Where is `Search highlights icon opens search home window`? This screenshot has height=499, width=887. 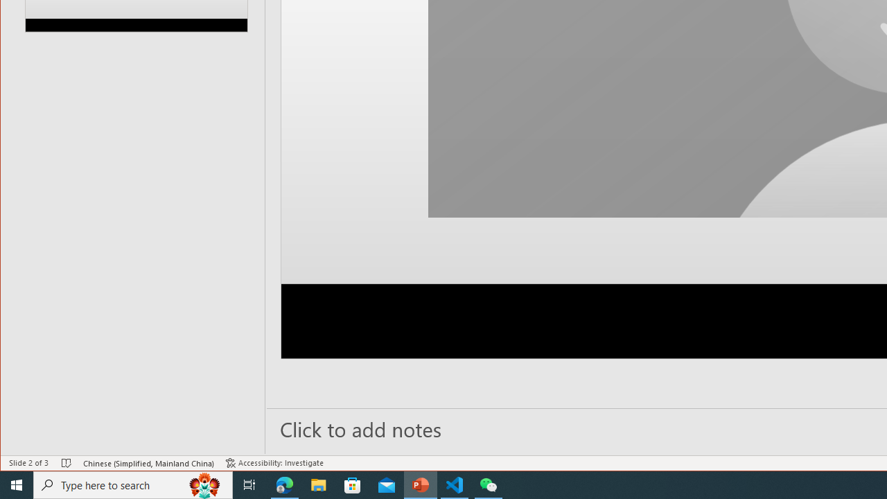 Search highlights icon opens search home window is located at coordinates (205, 485).